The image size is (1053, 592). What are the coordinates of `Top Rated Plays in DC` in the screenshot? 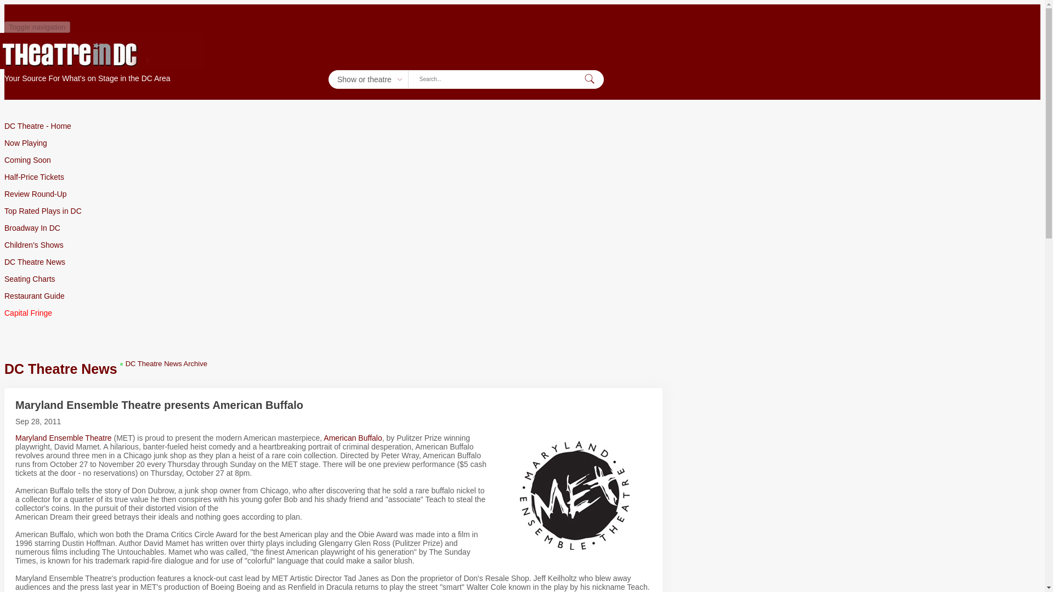 It's located at (336, 210).